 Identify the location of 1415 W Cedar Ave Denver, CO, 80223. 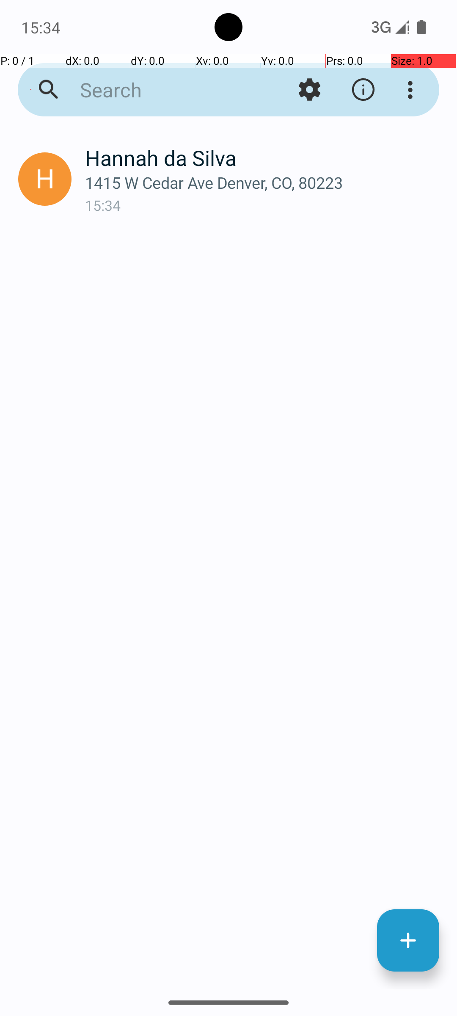
(264, 183).